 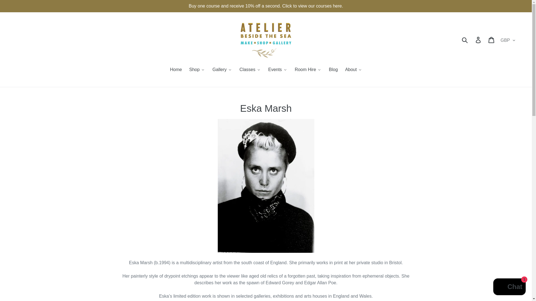 I want to click on Log in, so click(x=478, y=40).